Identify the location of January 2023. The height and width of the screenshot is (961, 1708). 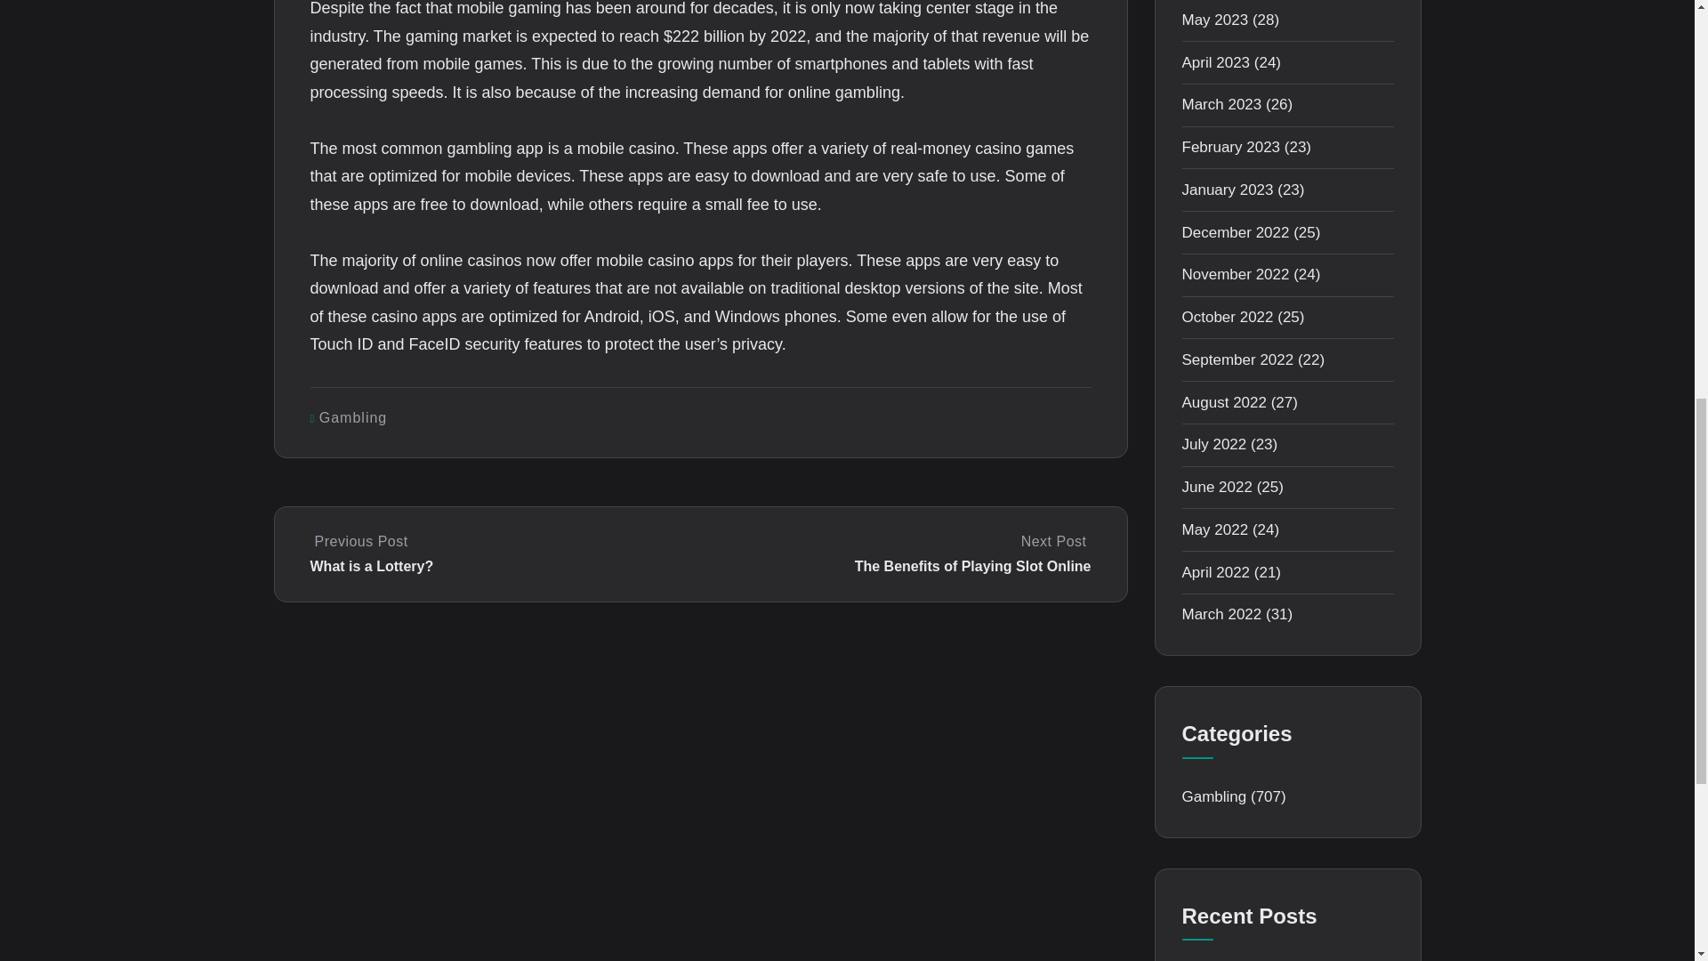
(1227, 190).